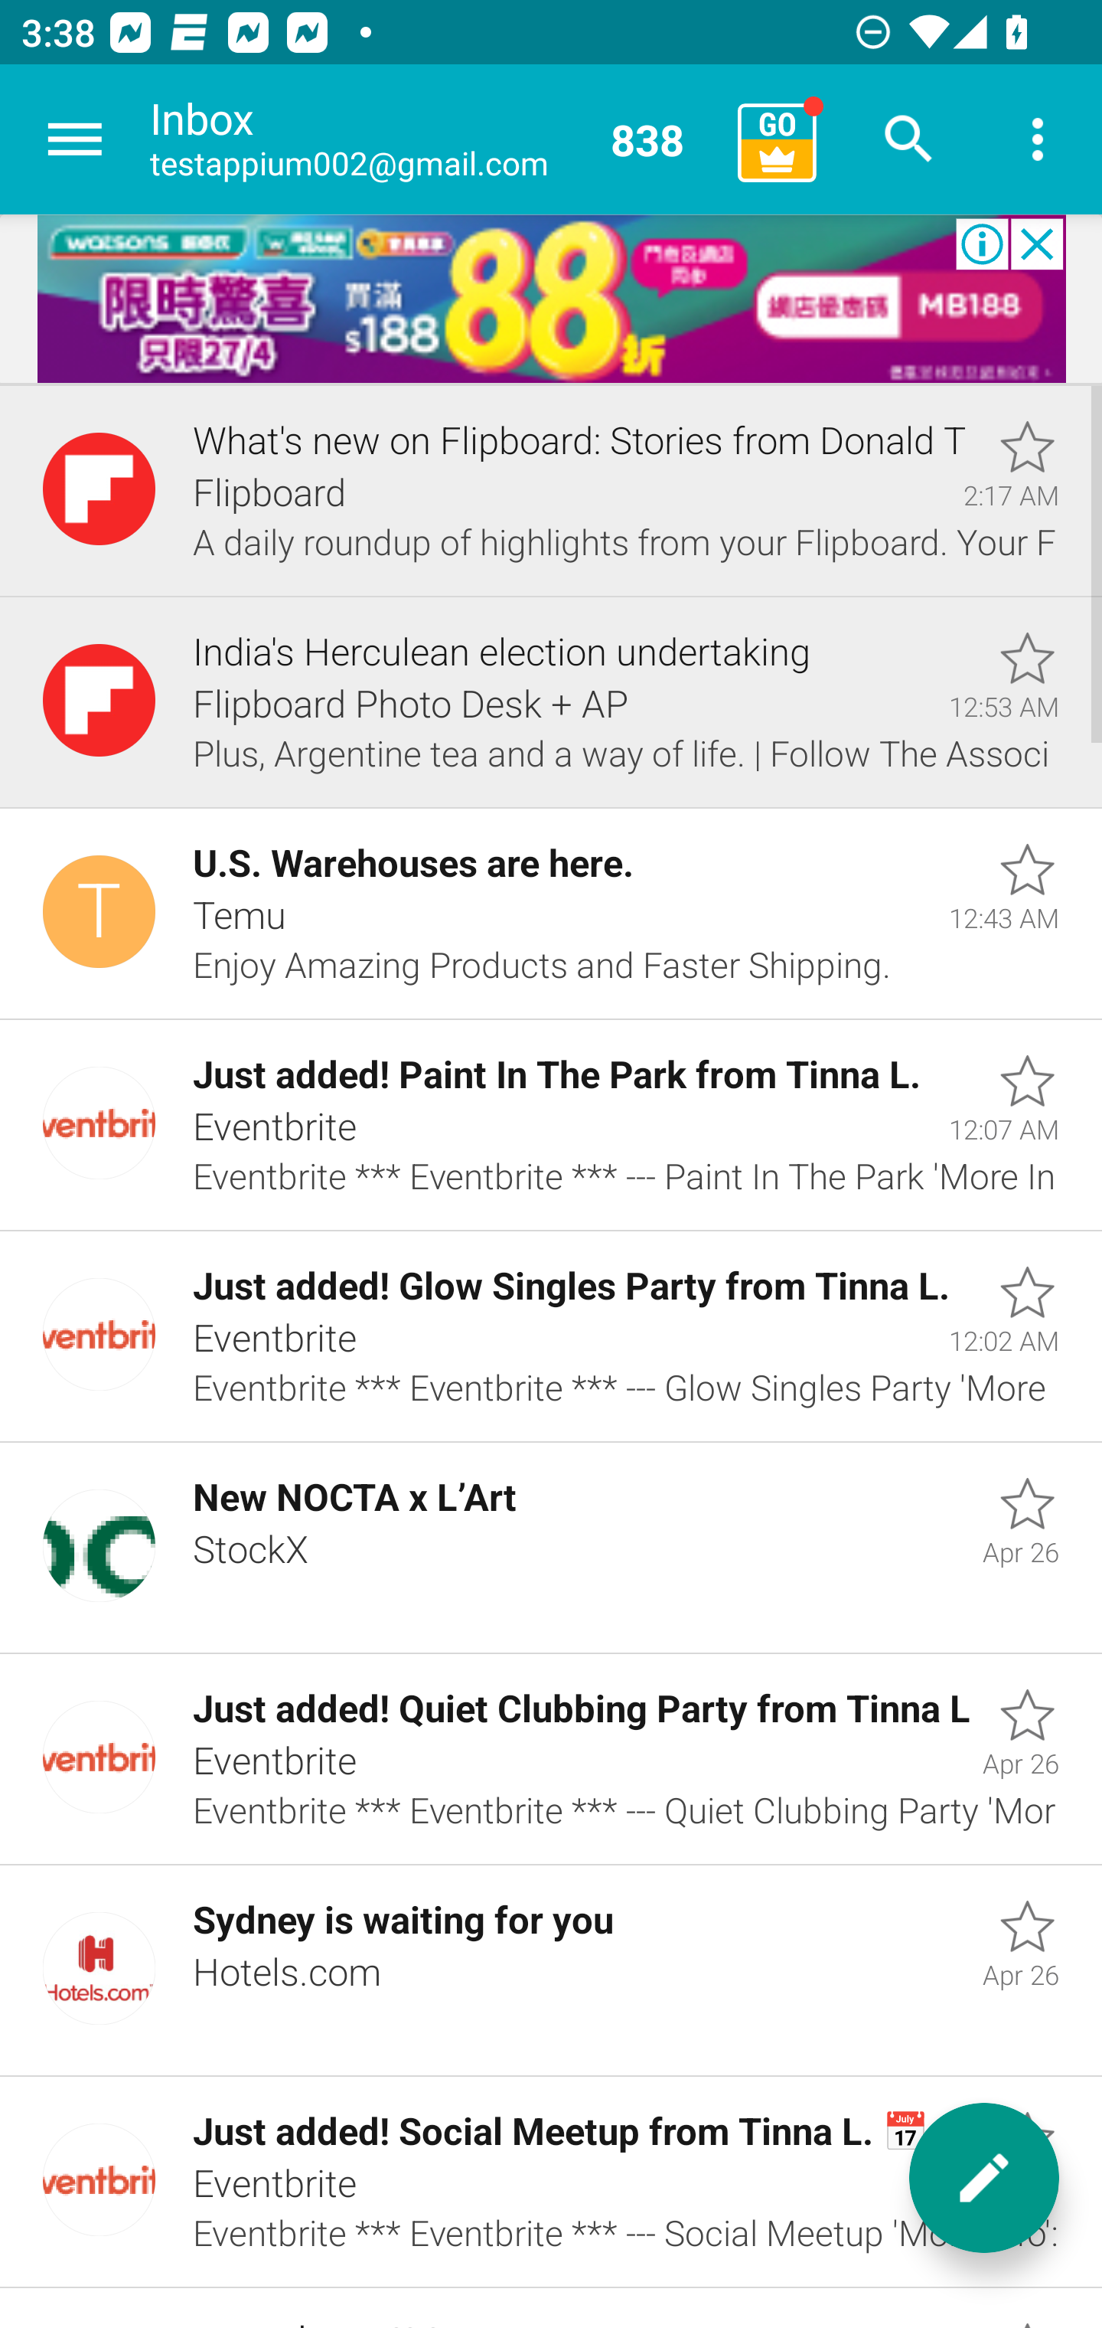 This screenshot has width=1102, height=2328. Describe the element at coordinates (1038, 139) in the screenshot. I see `More options` at that location.